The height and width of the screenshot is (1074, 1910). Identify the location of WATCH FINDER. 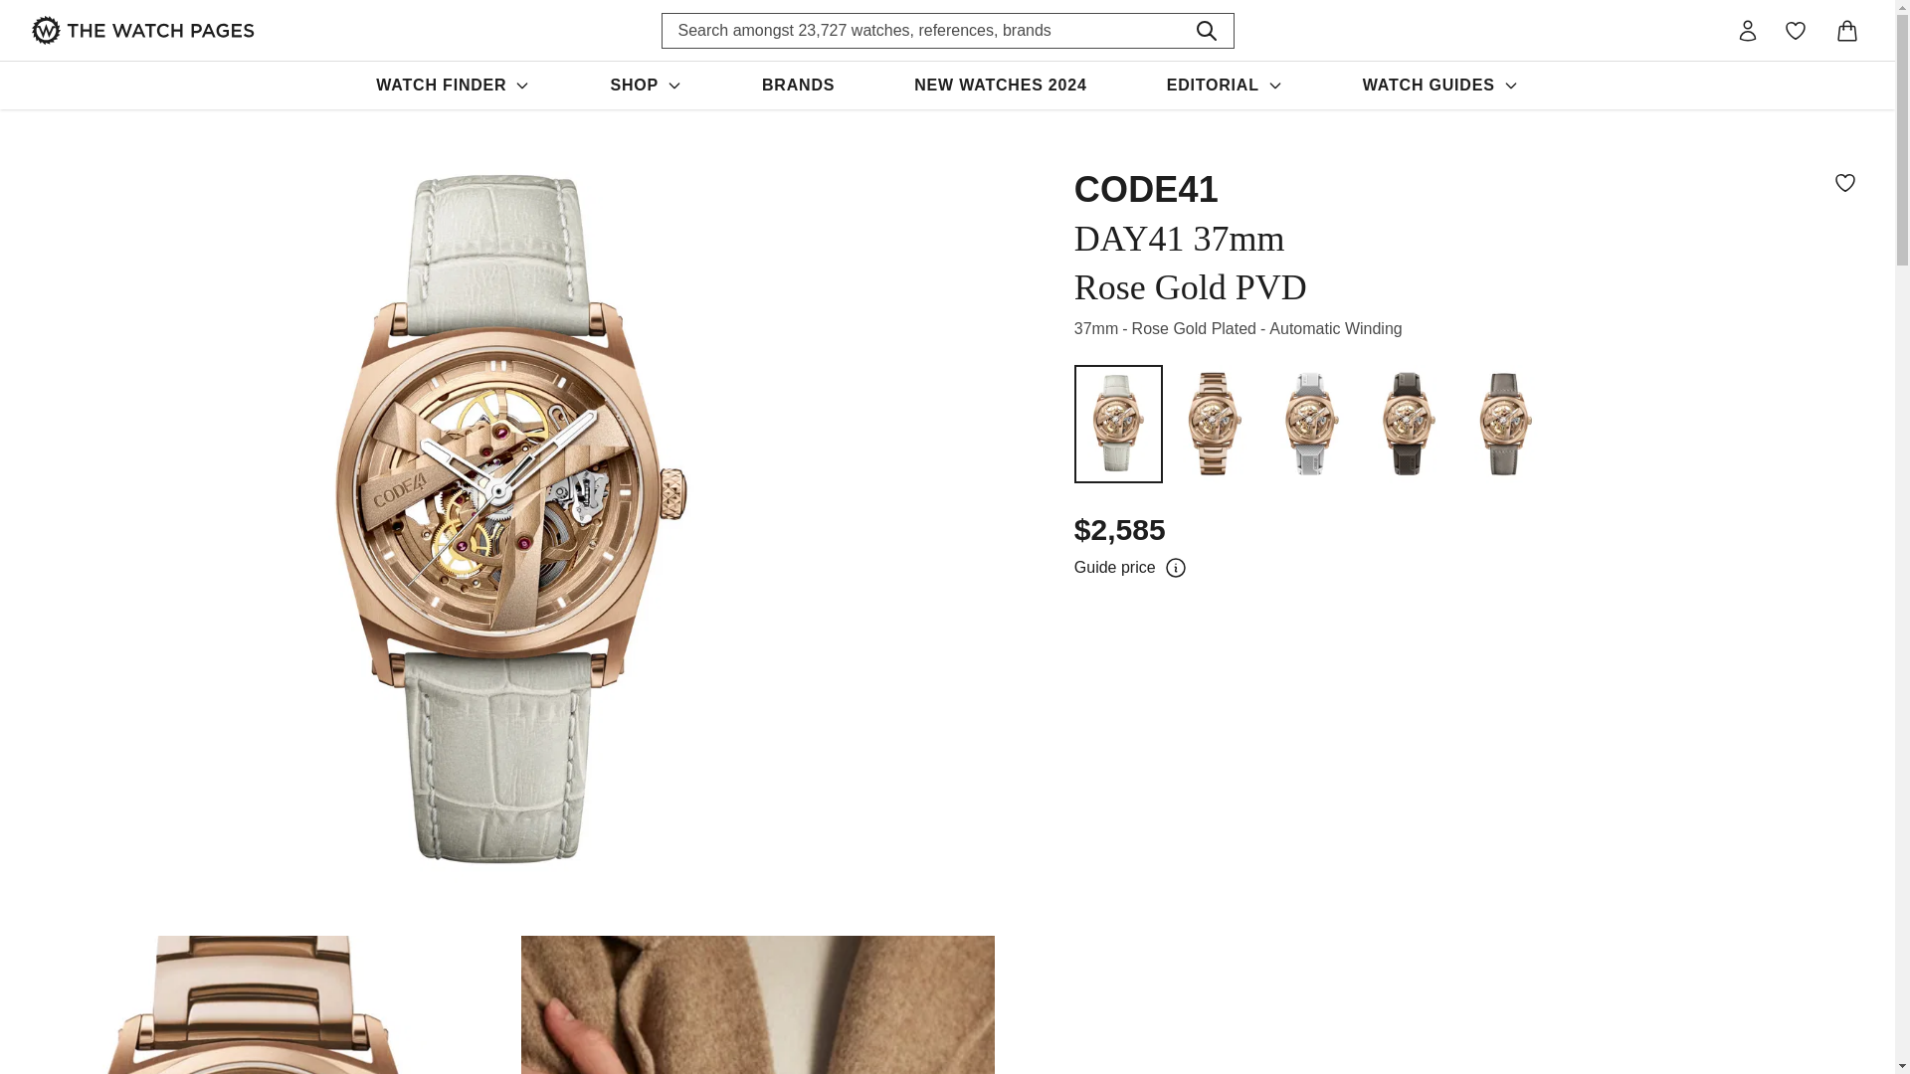
(452, 86).